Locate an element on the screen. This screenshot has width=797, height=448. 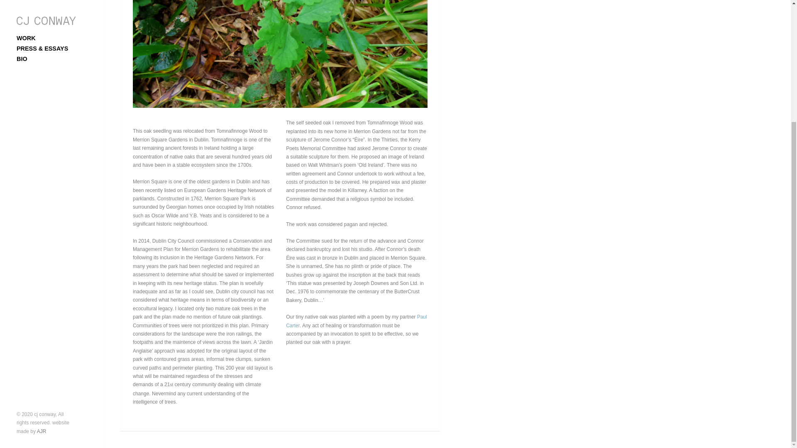
AJR is located at coordinates (42, 269).